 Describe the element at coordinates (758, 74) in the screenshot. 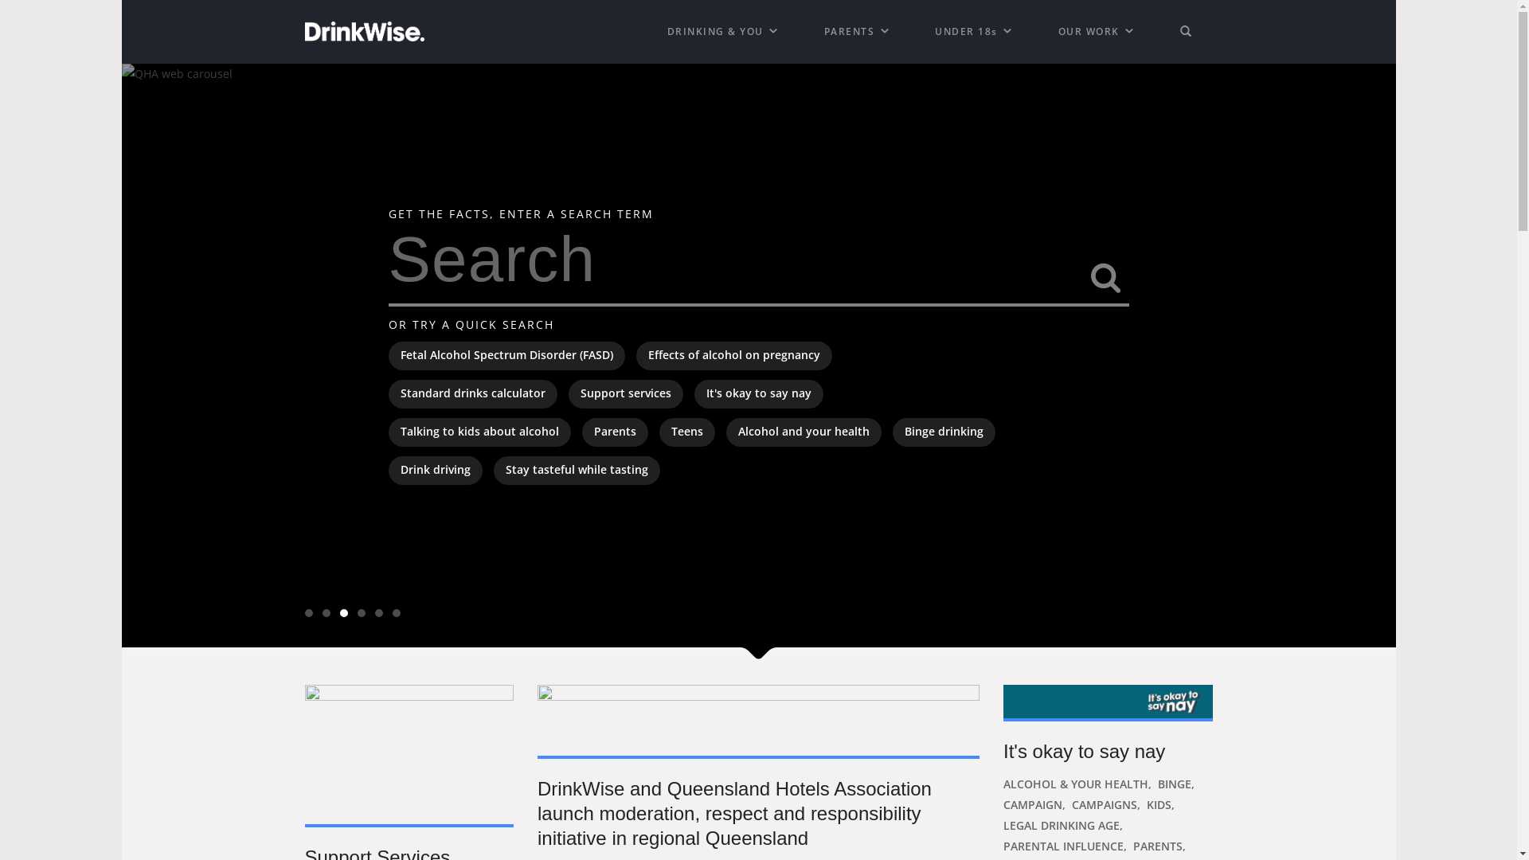

I see `Pregnancy test image` at that location.